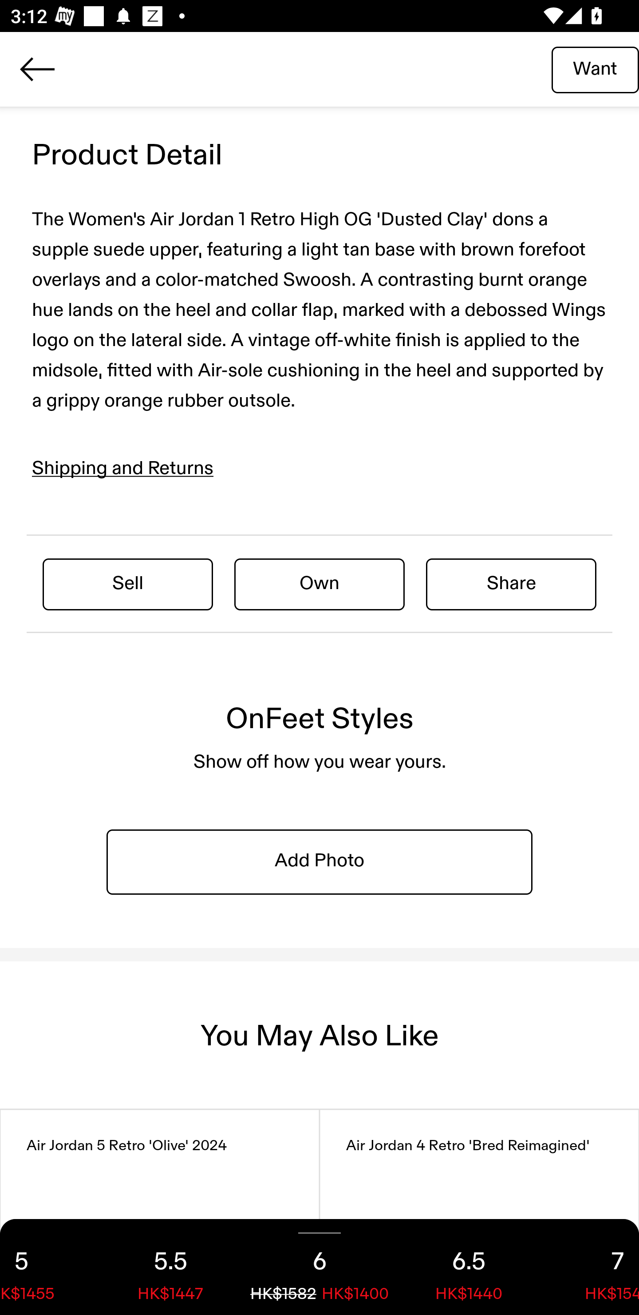 This screenshot has height=1315, width=639. Describe the element at coordinates (160, 1212) in the screenshot. I see `Air Jordan 5 Retro 'Olive' 2024` at that location.